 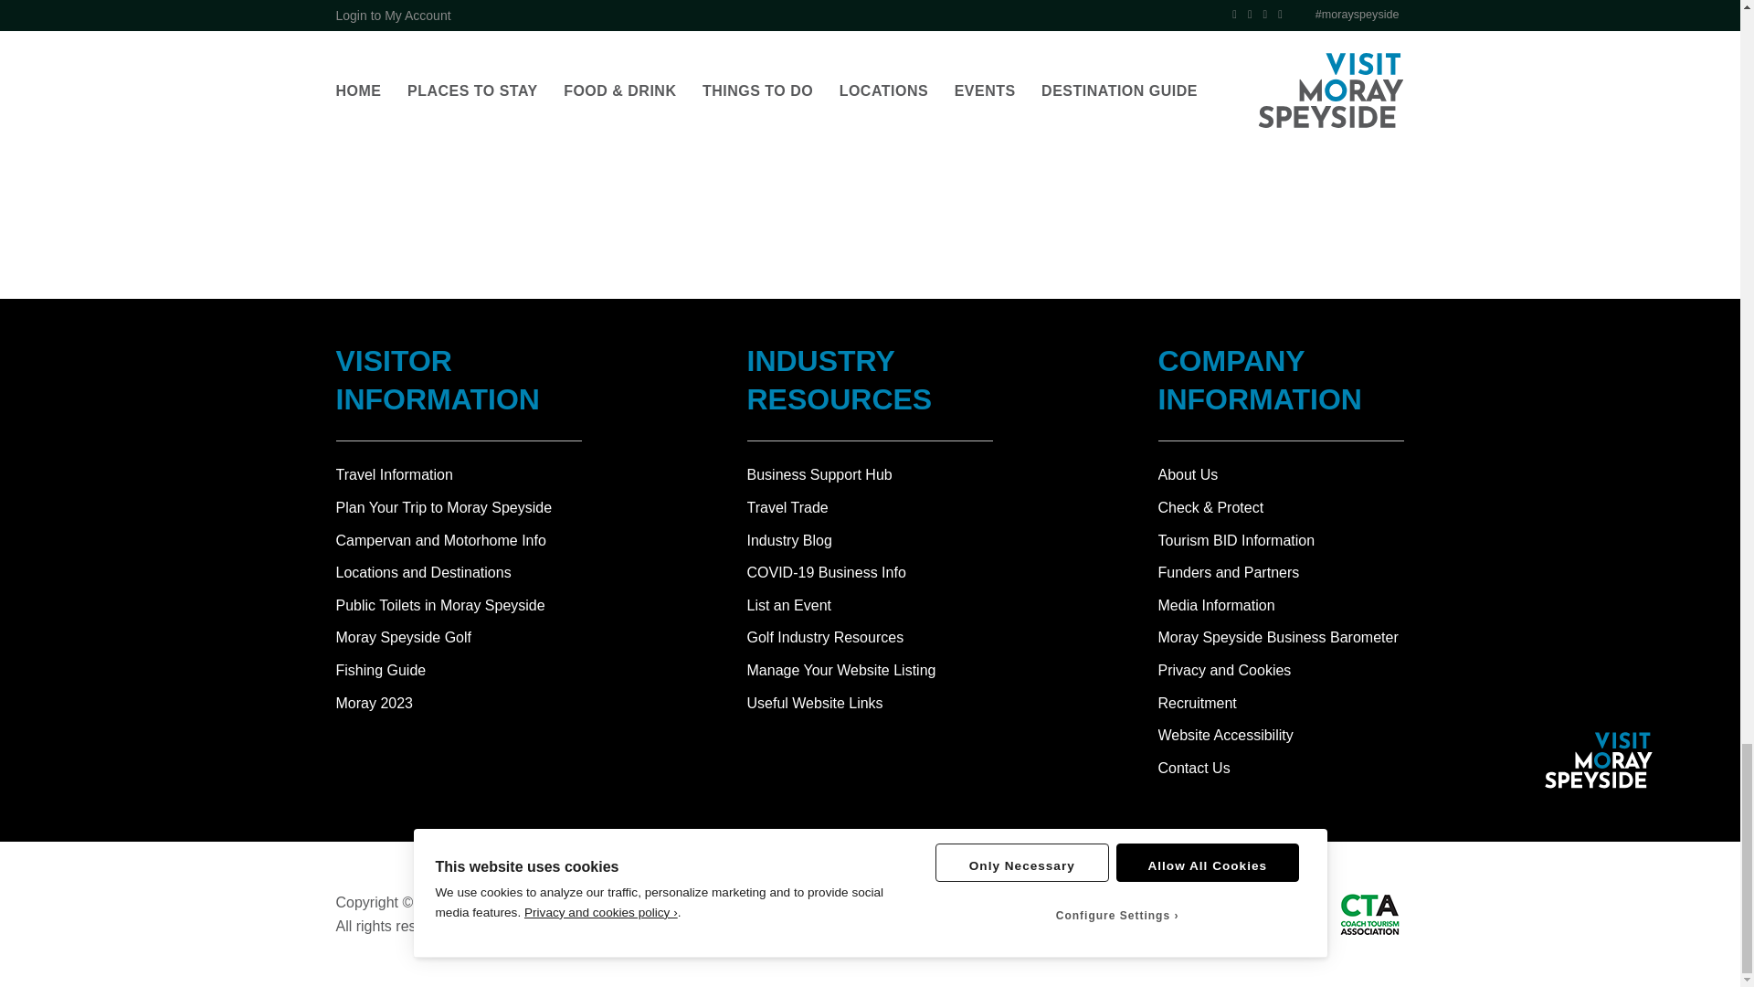 I want to click on Moray Speyside Golf, so click(x=459, y=637).